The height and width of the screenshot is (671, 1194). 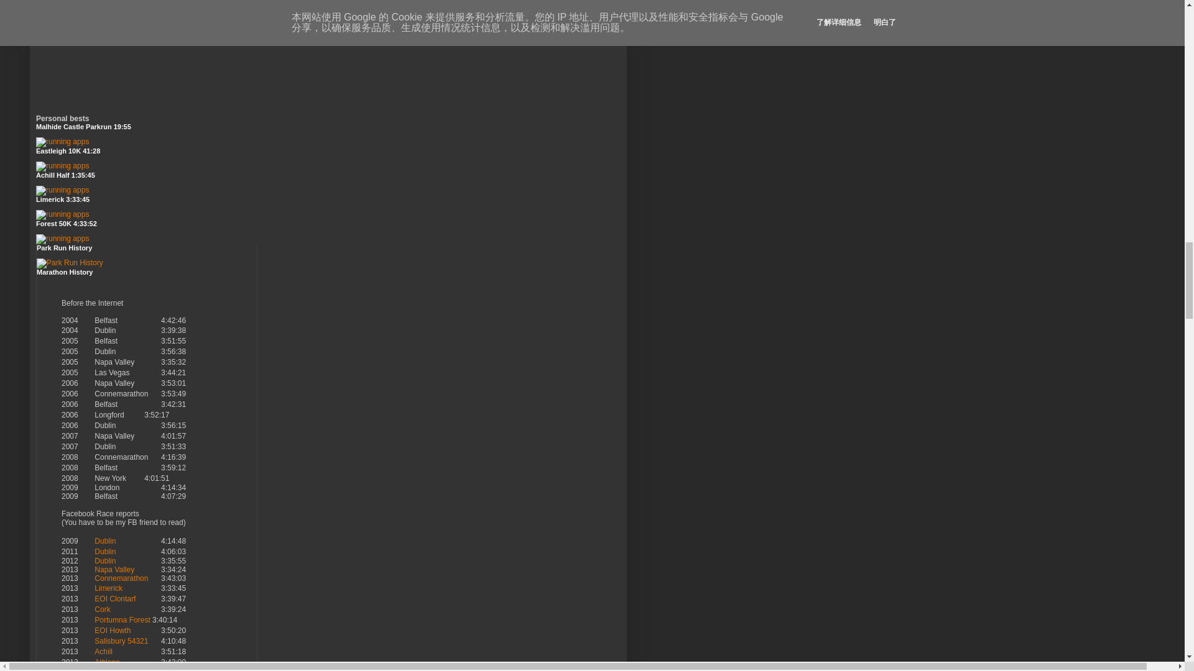 I want to click on EOI Howth, so click(x=112, y=630).